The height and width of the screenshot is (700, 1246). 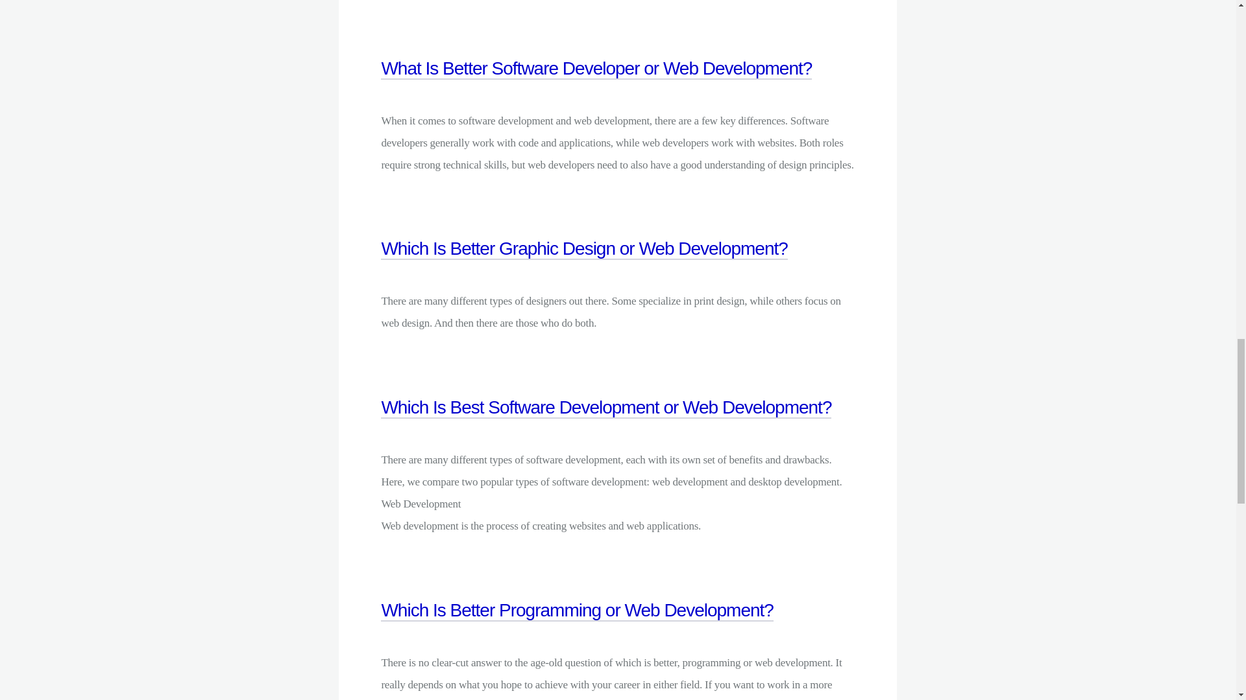 I want to click on What Is Better Software Developer or Web Development?, so click(x=596, y=83).